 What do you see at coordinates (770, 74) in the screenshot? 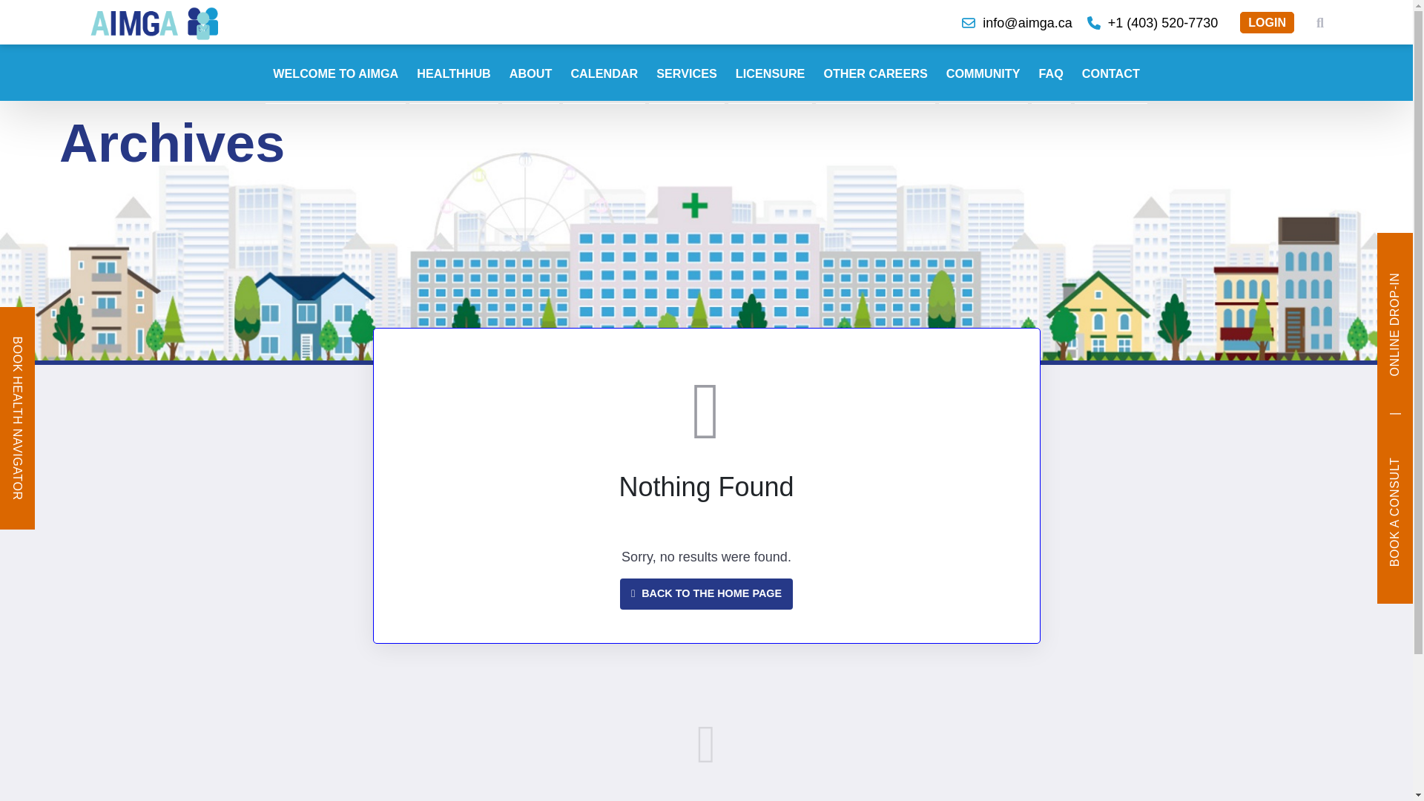
I see `LICENSURE` at bounding box center [770, 74].